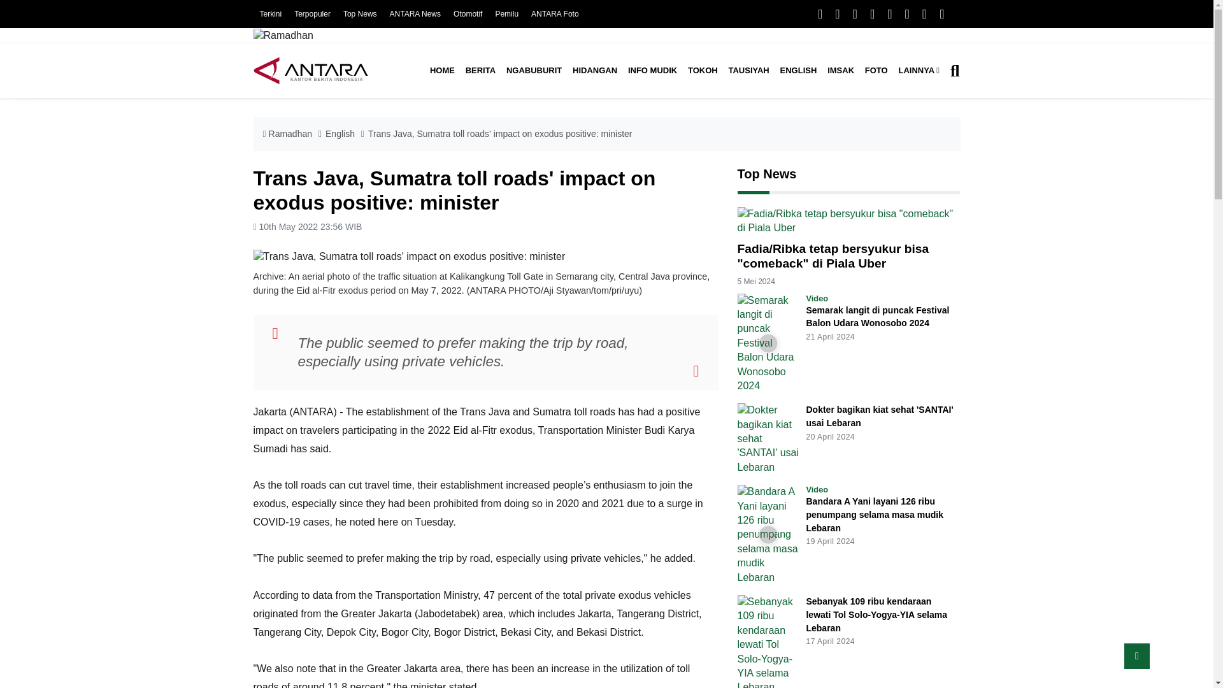  I want to click on ANTARA Otomotif, so click(468, 14).